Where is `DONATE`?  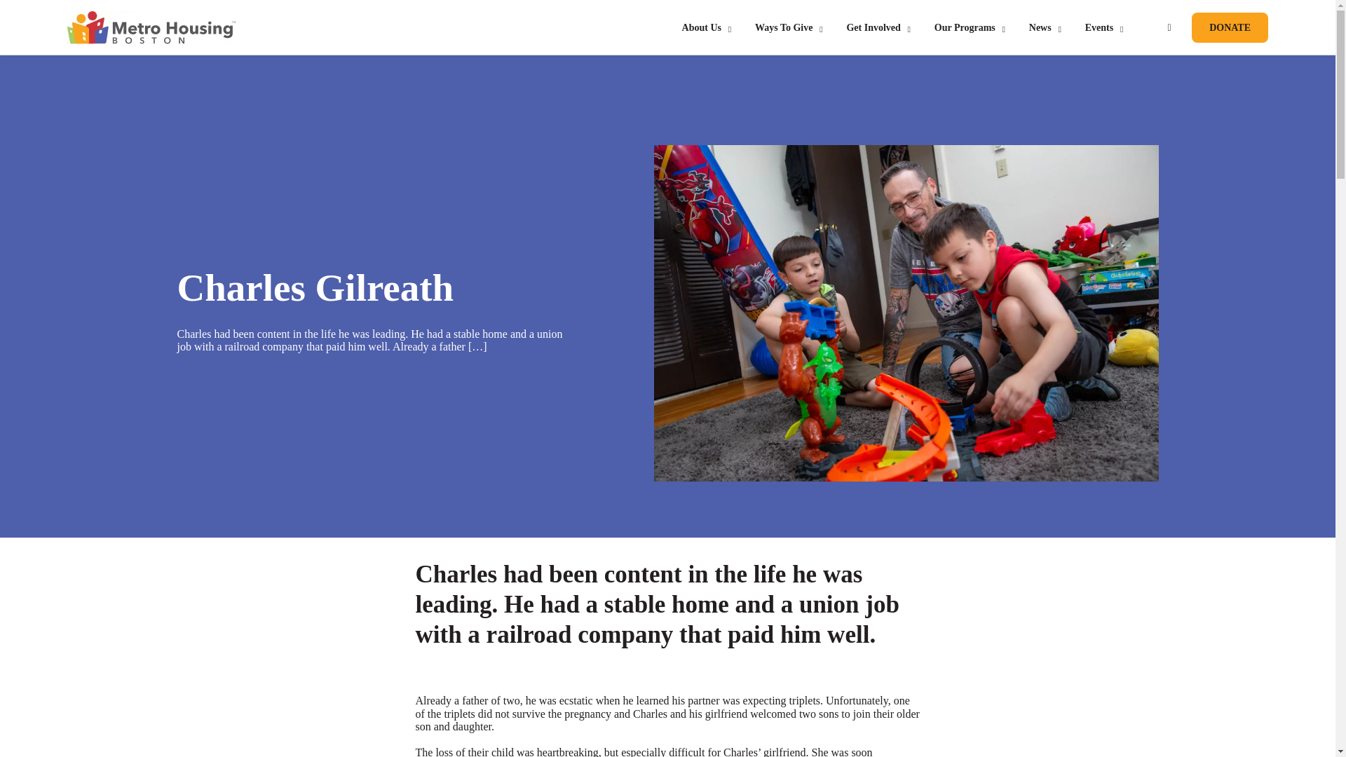
DONATE is located at coordinates (1230, 27).